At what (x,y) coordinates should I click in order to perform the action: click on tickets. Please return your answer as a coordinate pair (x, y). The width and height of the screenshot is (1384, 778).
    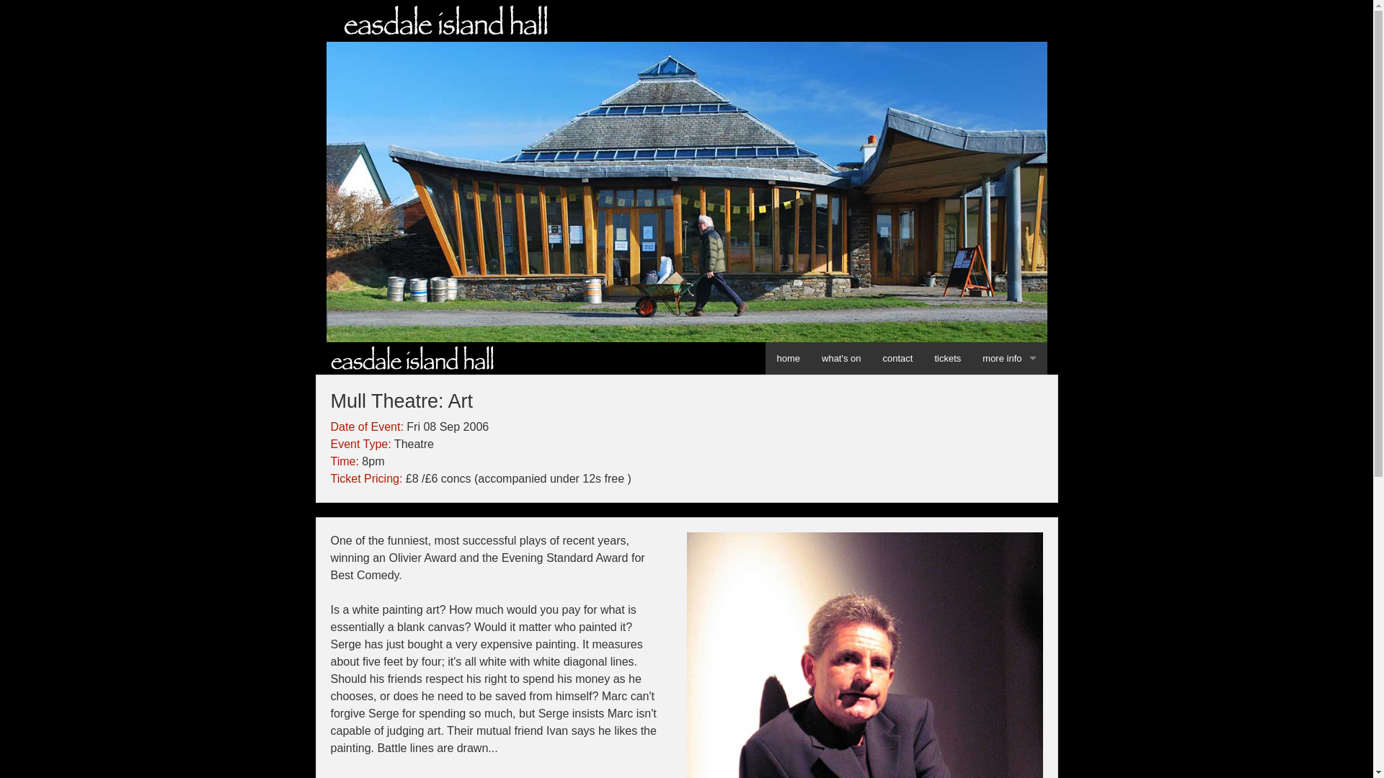
    Looking at the image, I should click on (947, 358).